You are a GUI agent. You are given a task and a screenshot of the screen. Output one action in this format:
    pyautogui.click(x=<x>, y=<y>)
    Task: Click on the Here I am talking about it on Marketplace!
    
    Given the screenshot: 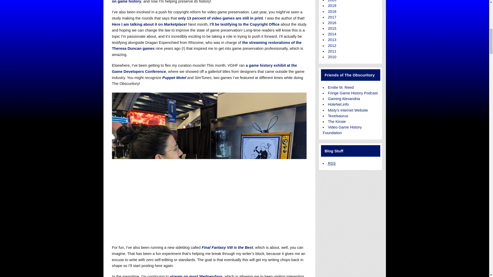 What is the action you would take?
    pyautogui.click(x=149, y=24)
    